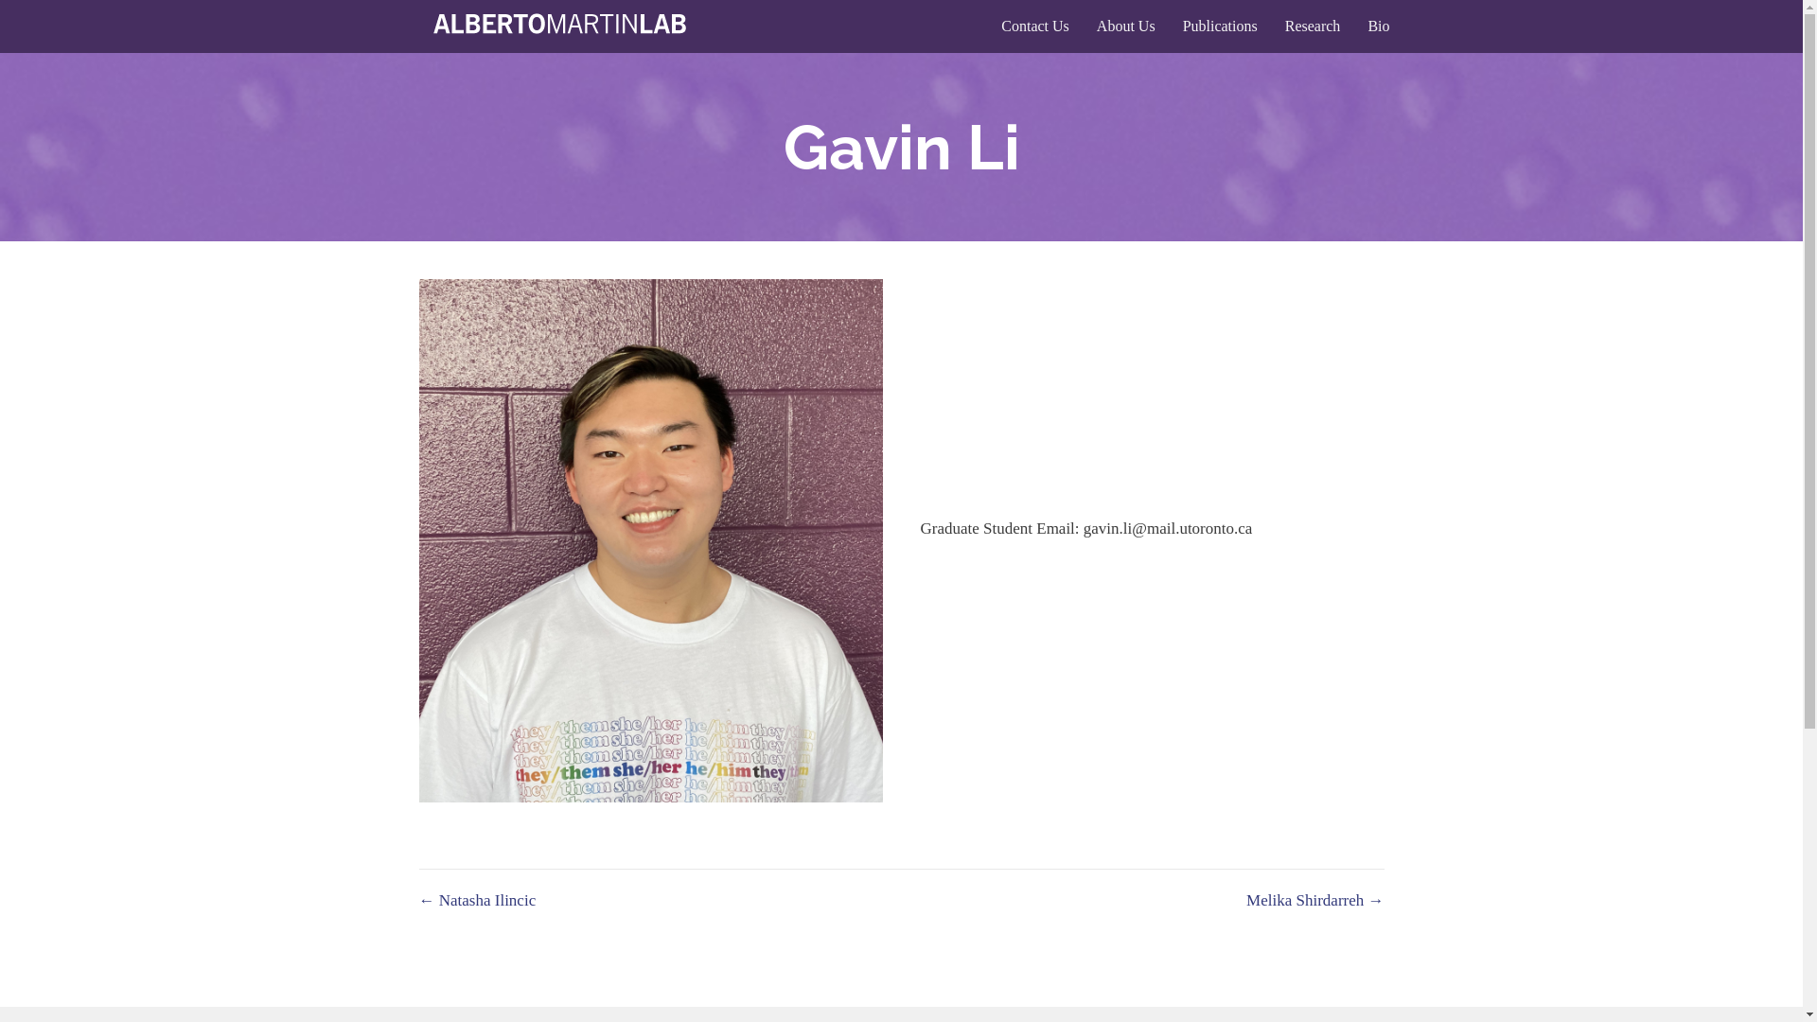  What do you see at coordinates (650, 541) in the screenshot?
I see `Gavin Picture` at bounding box center [650, 541].